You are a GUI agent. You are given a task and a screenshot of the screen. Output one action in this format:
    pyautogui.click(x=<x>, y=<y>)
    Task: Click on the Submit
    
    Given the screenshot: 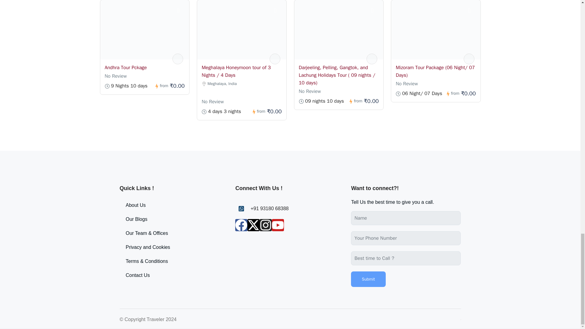 What is the action you would take?
    pyautogui.click(x=368, y=279)
    